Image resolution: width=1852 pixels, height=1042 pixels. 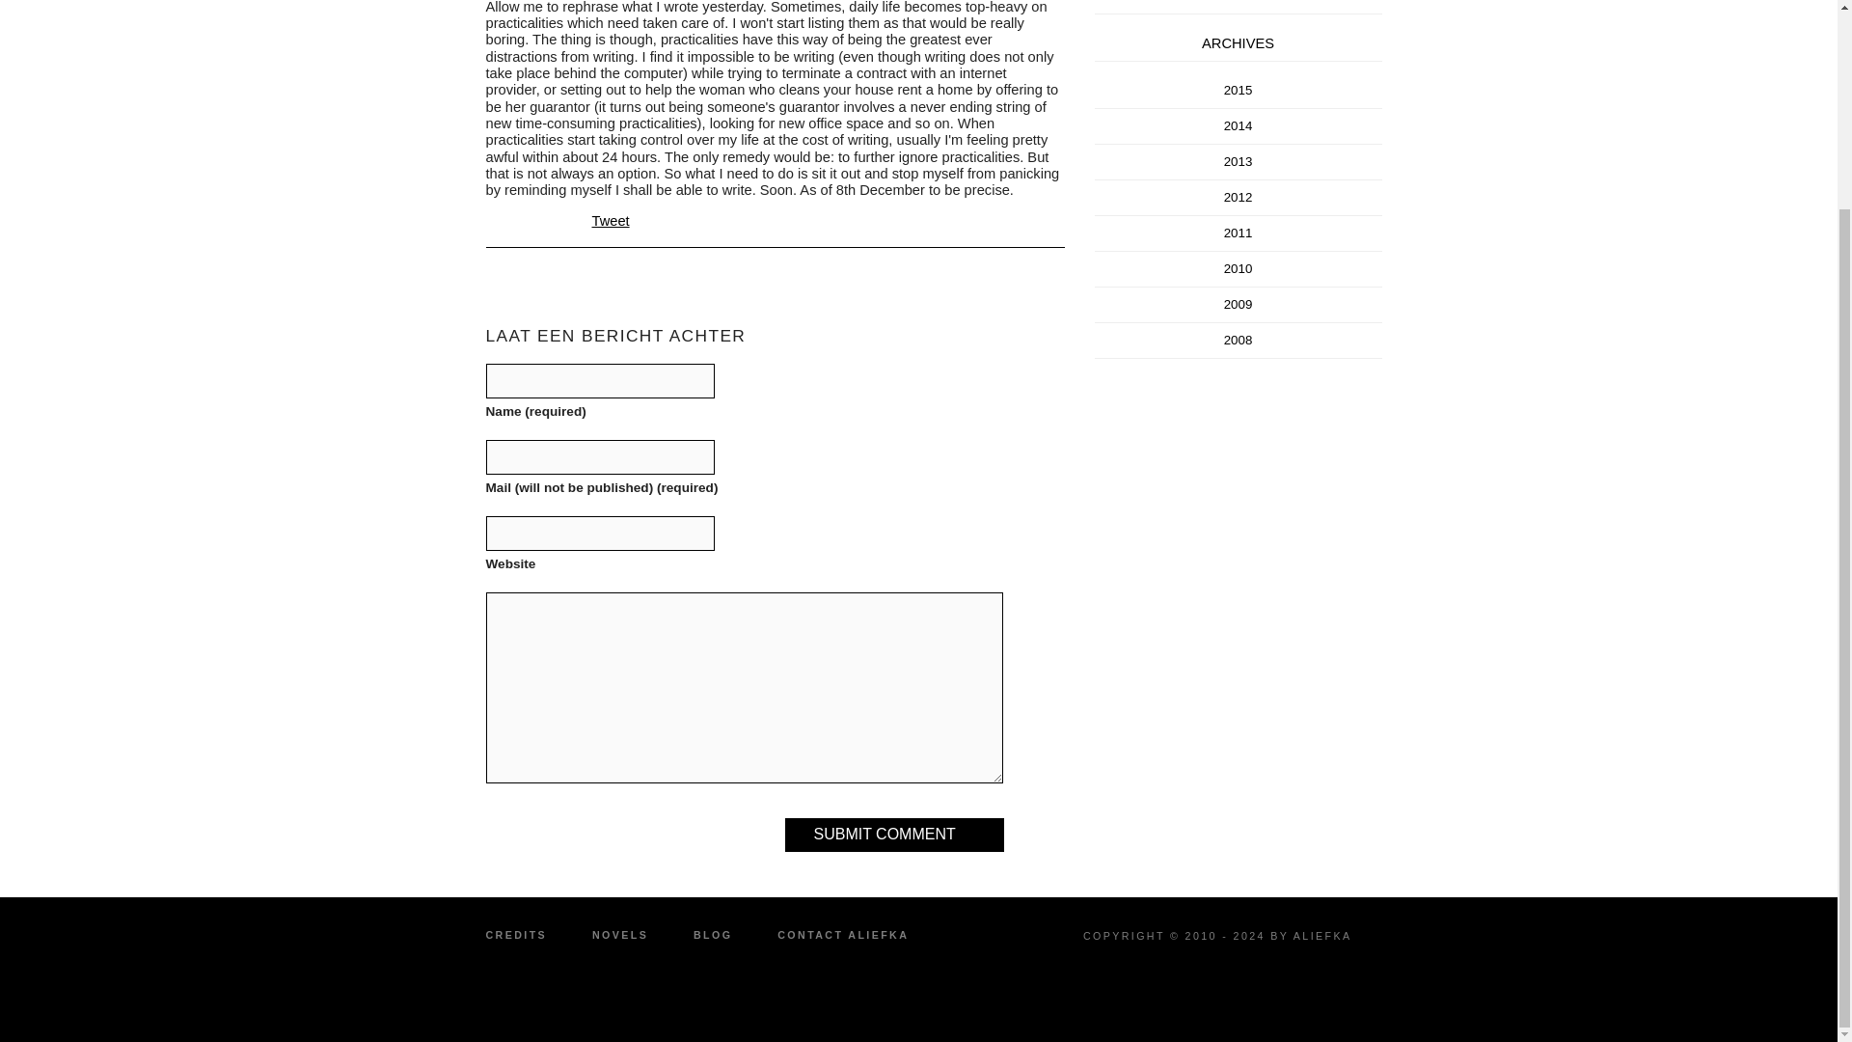 I want to click on Year 2011 archives, so click(x=1239, y=233).